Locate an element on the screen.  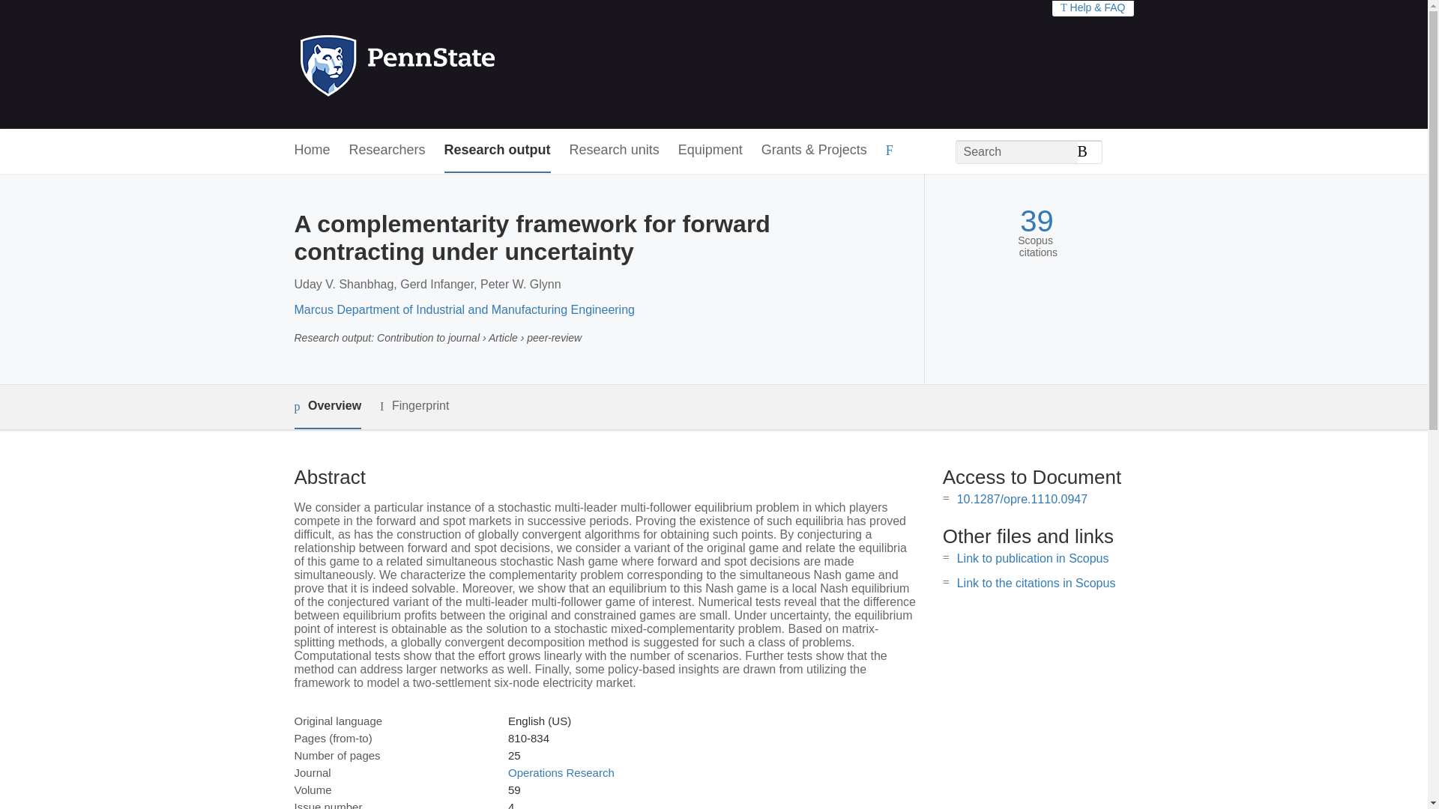
Penn State Home is located at coordinates (462, 64).